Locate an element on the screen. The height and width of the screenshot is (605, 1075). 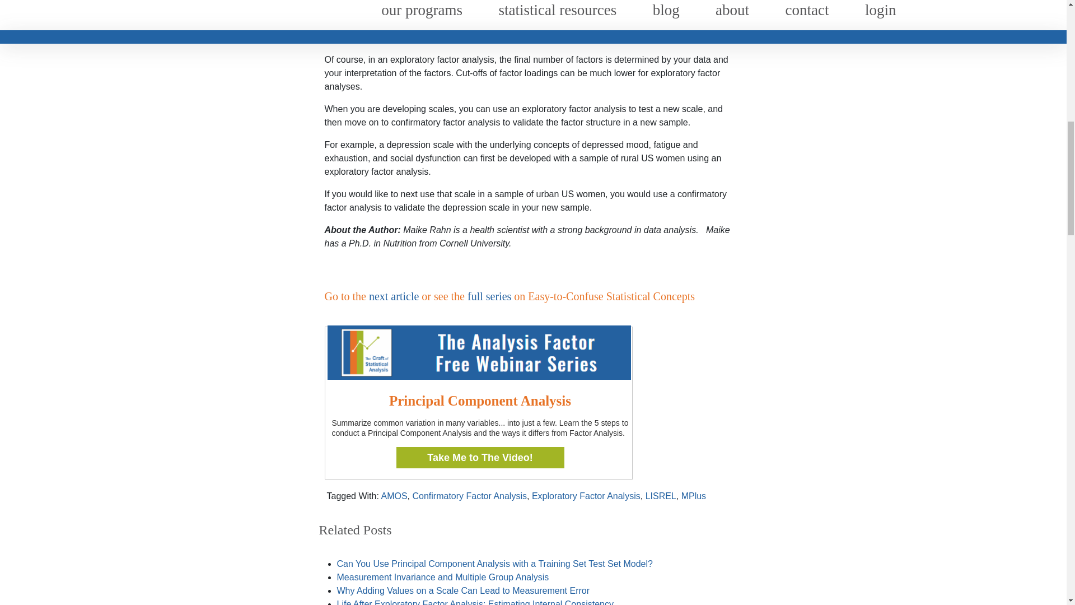
Measurement Invariance and Multiple Group Analysis is located at coordinates (443, 577).